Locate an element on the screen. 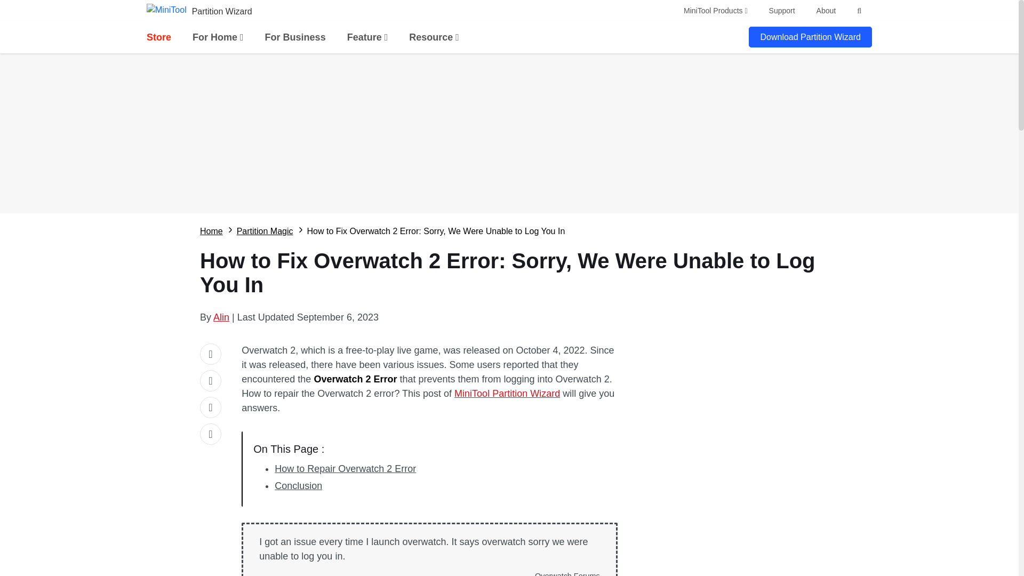 The width and height of the screenshot is (1024, 576). MiniTool Partition Wizard is located at coordinates (507, 394).